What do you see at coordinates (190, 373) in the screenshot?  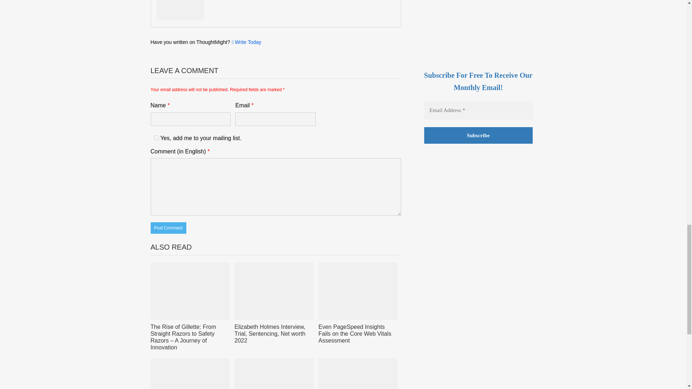 I see `What Google Knows About You` at bounding box center [190, 373].